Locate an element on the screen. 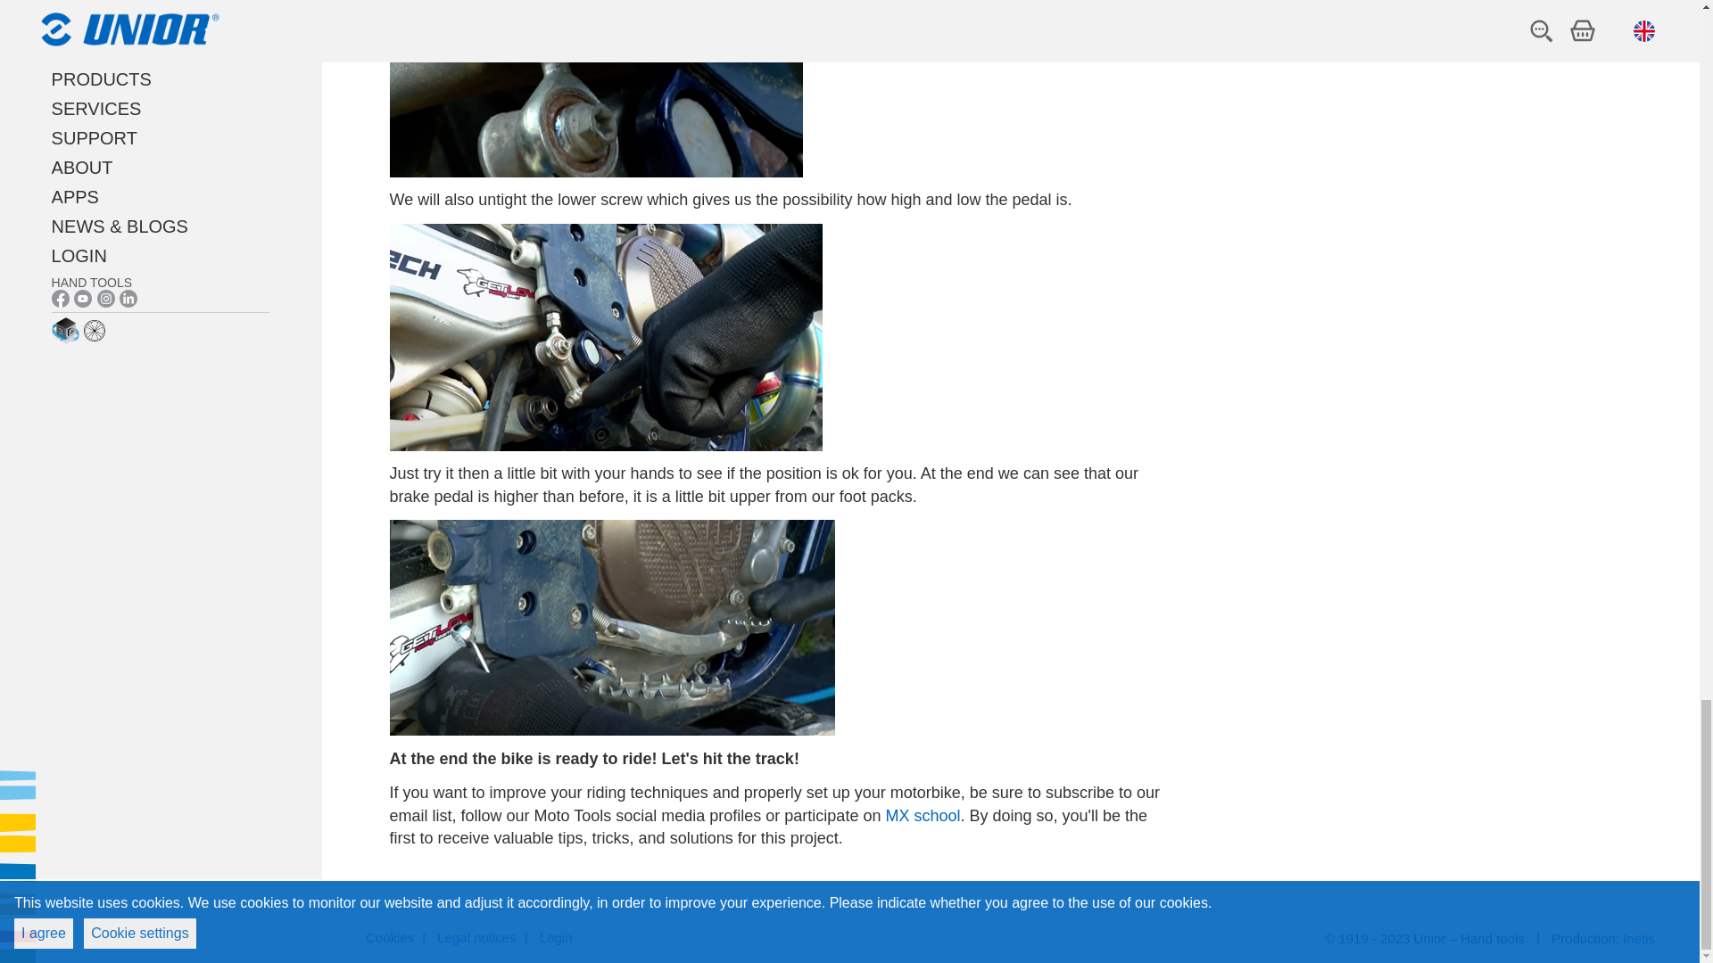 This screenshot has height=963, width=1713. Cookies is located at coordinates (390, 938).